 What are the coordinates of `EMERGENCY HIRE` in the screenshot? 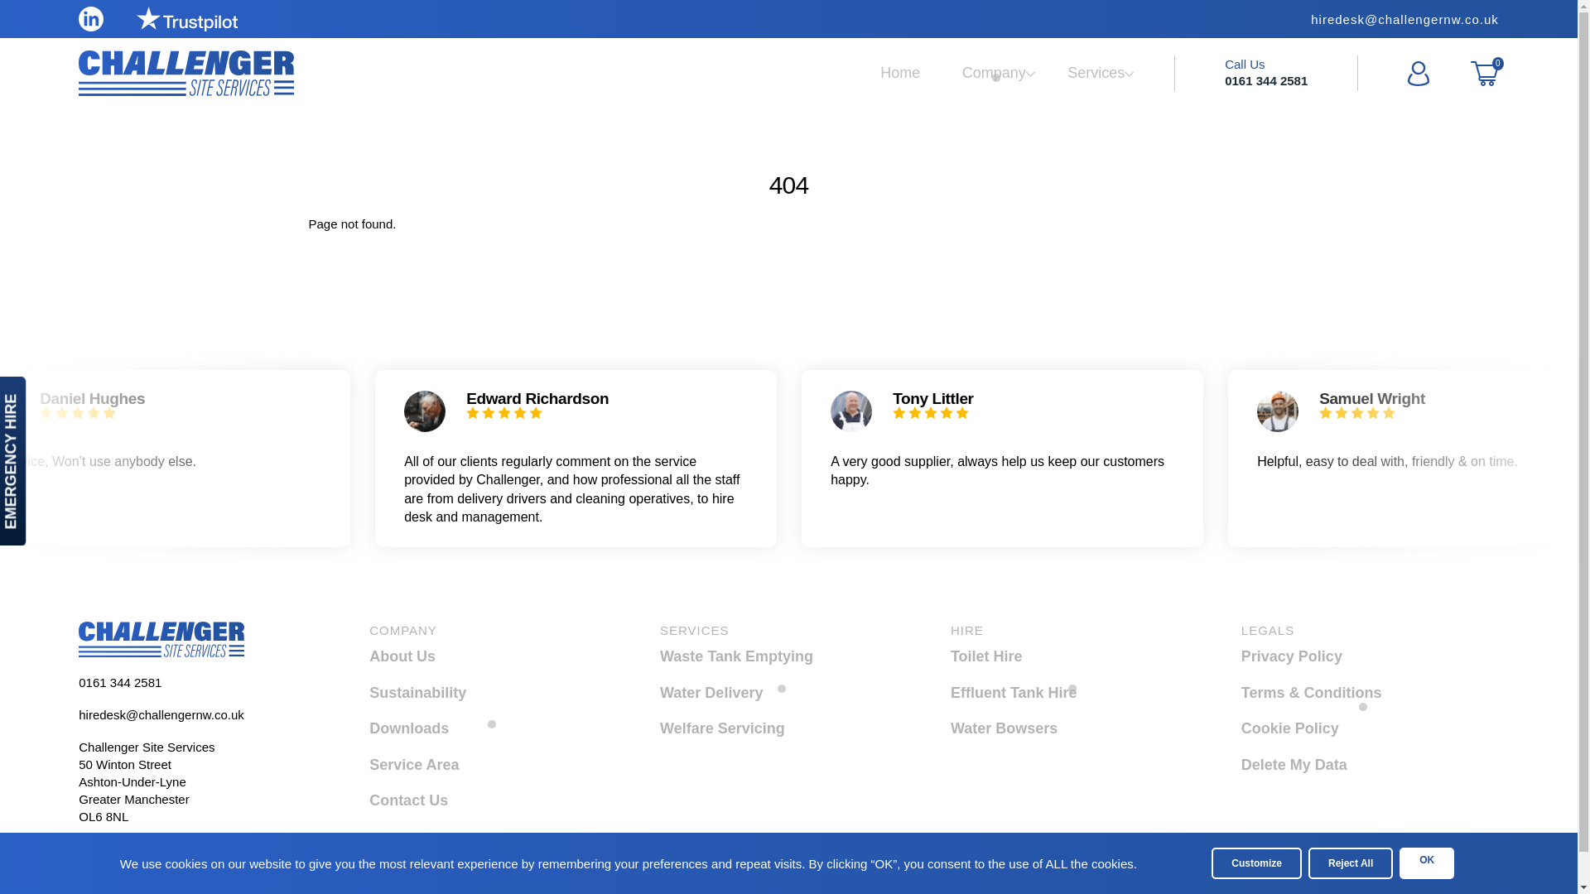 It's located at (1486, 891).